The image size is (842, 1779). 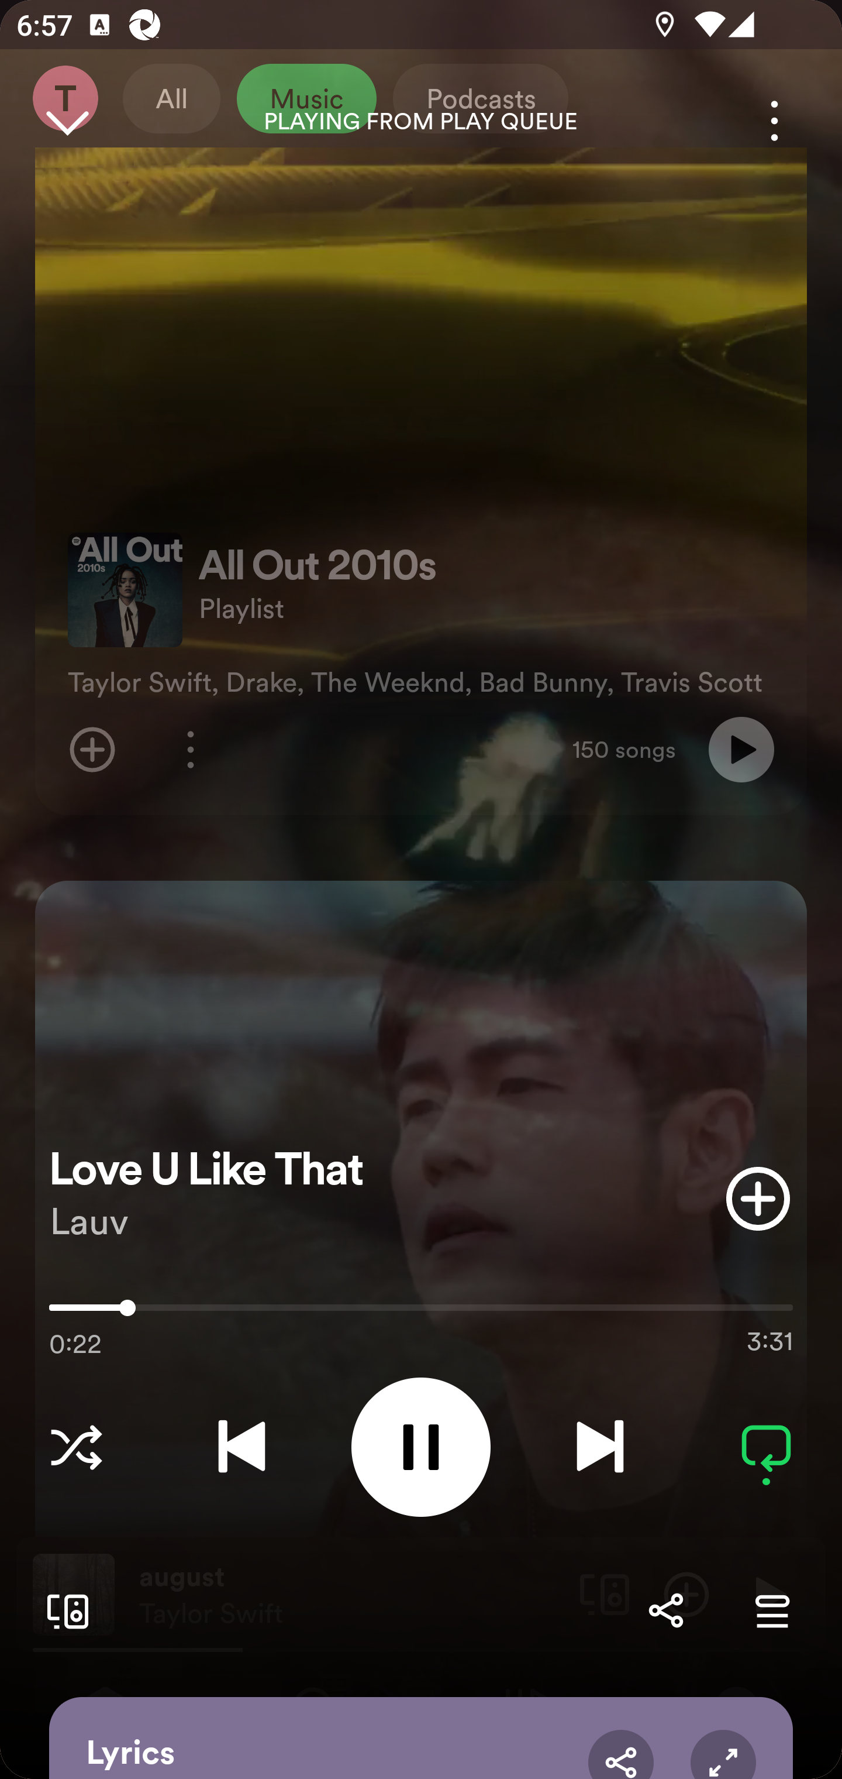 What do you see at coordinates (723, 1754) in the screenshot?
I see `Expand` at bounding box center [723, 1754].